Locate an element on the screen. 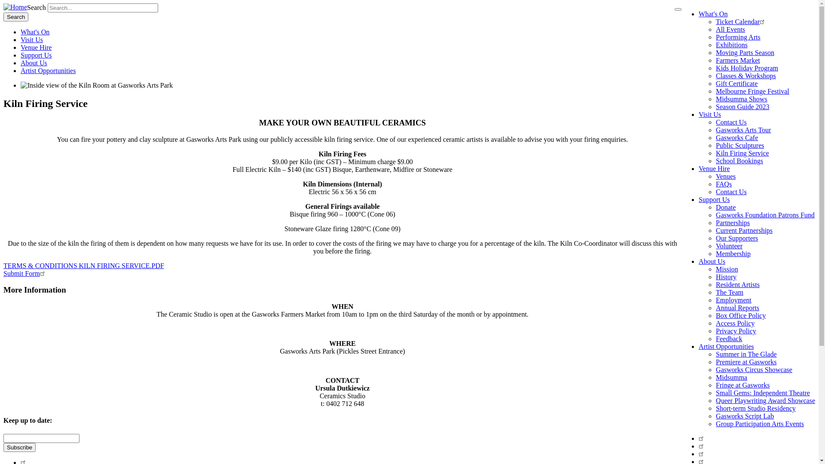 This screenshot has height=464, width=825. The Team is located at coordinates (730, 292).